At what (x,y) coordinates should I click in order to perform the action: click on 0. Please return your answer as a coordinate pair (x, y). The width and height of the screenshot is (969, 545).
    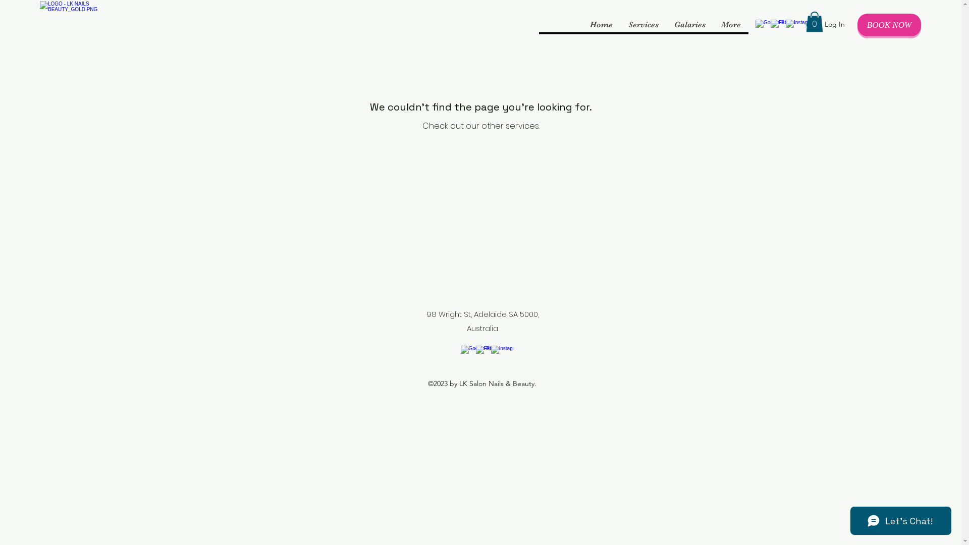
    Looking at the image, I should click on (814, 22).